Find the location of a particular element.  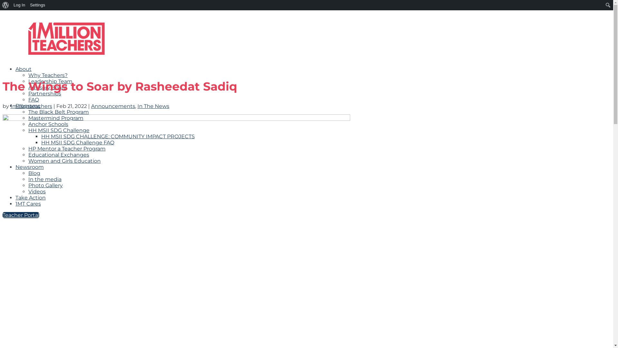

Anchor Schools is located at coordinates (48, 124).